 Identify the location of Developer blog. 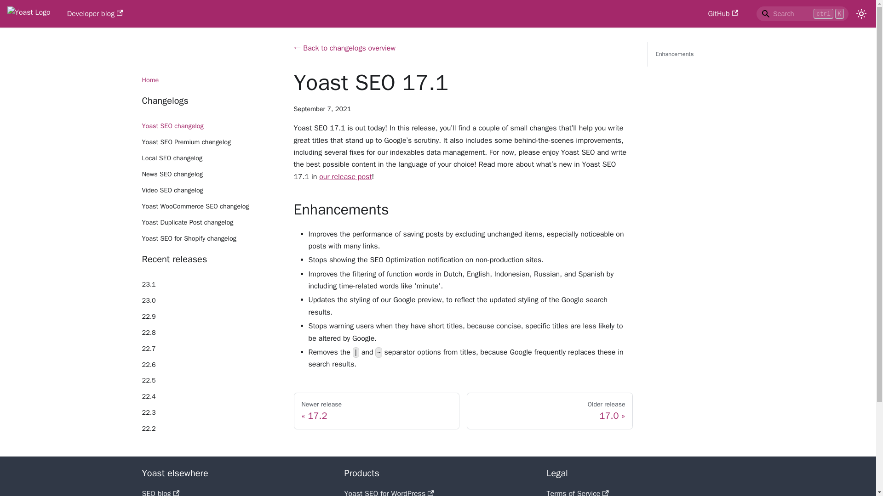
(376, 411).